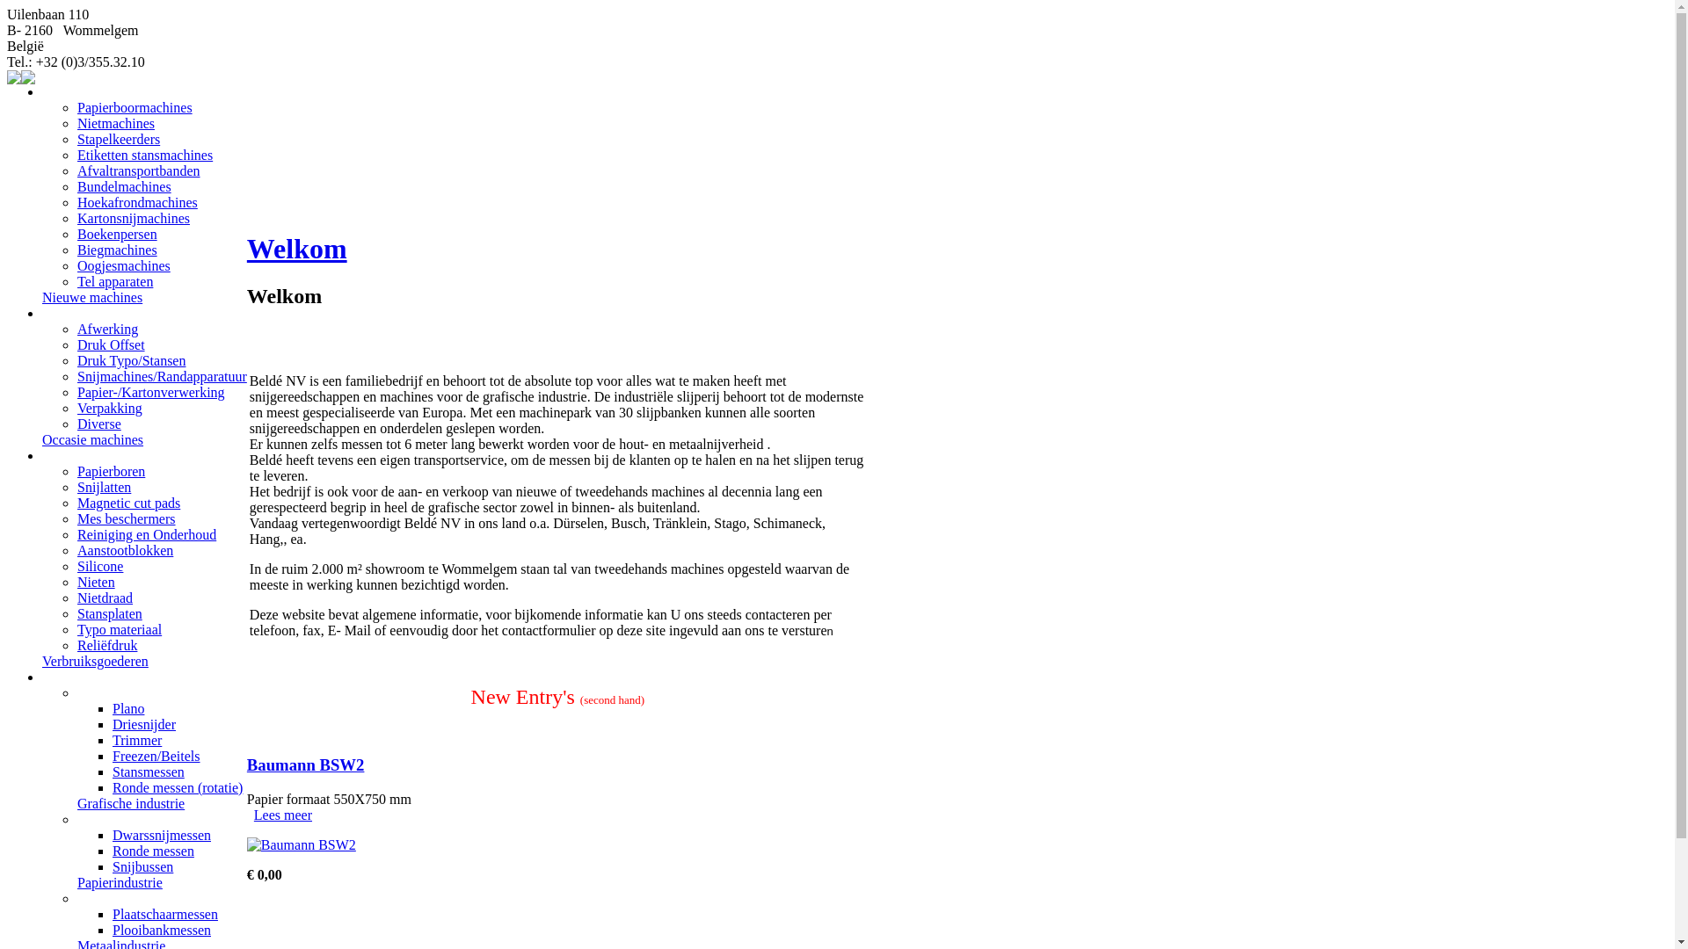  What do you see at coordinates (162, 835) in the screenshot?
I see `Dwarssnijmessen` at bounding box center [162, 835].